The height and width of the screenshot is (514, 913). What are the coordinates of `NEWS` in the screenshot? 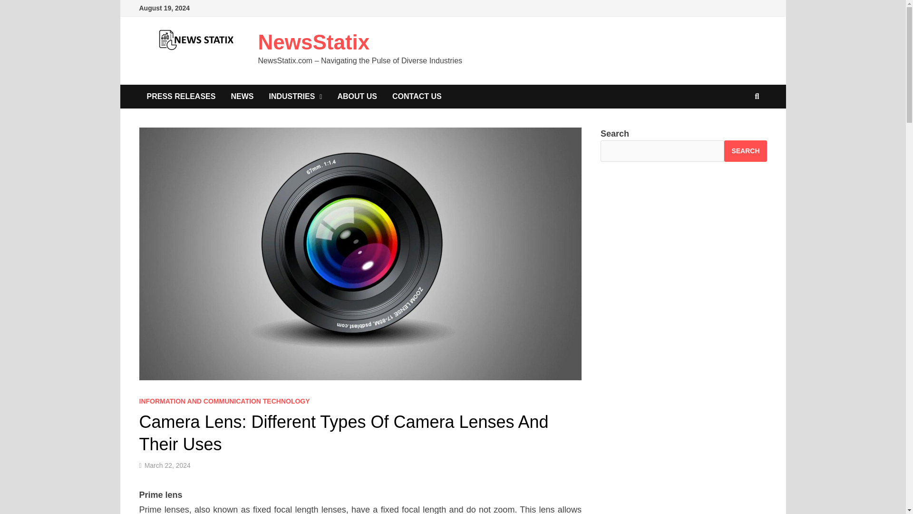 It's located at (242, 96).